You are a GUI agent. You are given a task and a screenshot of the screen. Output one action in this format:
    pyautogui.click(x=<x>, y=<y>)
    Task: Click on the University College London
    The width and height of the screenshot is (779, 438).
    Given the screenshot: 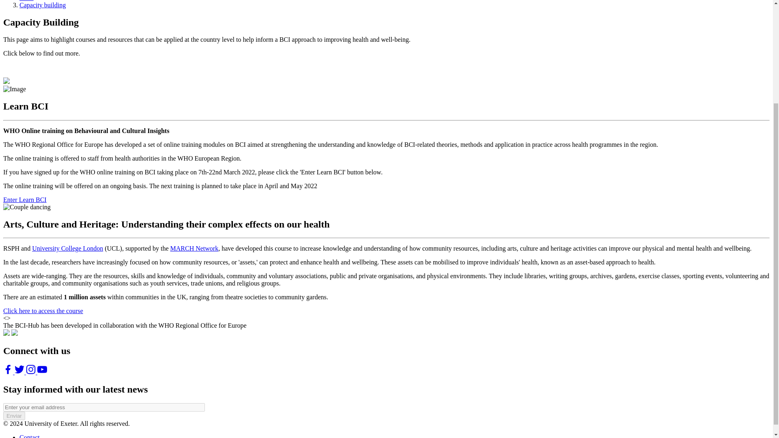 What is the action you would take?
    pyautogui.click(x=67, y=248)
    